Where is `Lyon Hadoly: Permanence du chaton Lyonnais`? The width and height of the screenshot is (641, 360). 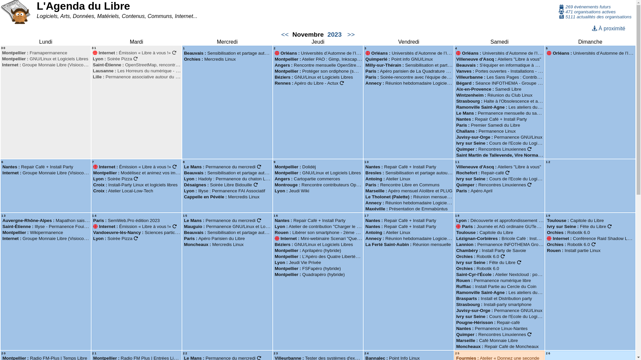 Lyon Hadoly: Permanence du chaton Lyonnais is located at coordinates (235, 179).